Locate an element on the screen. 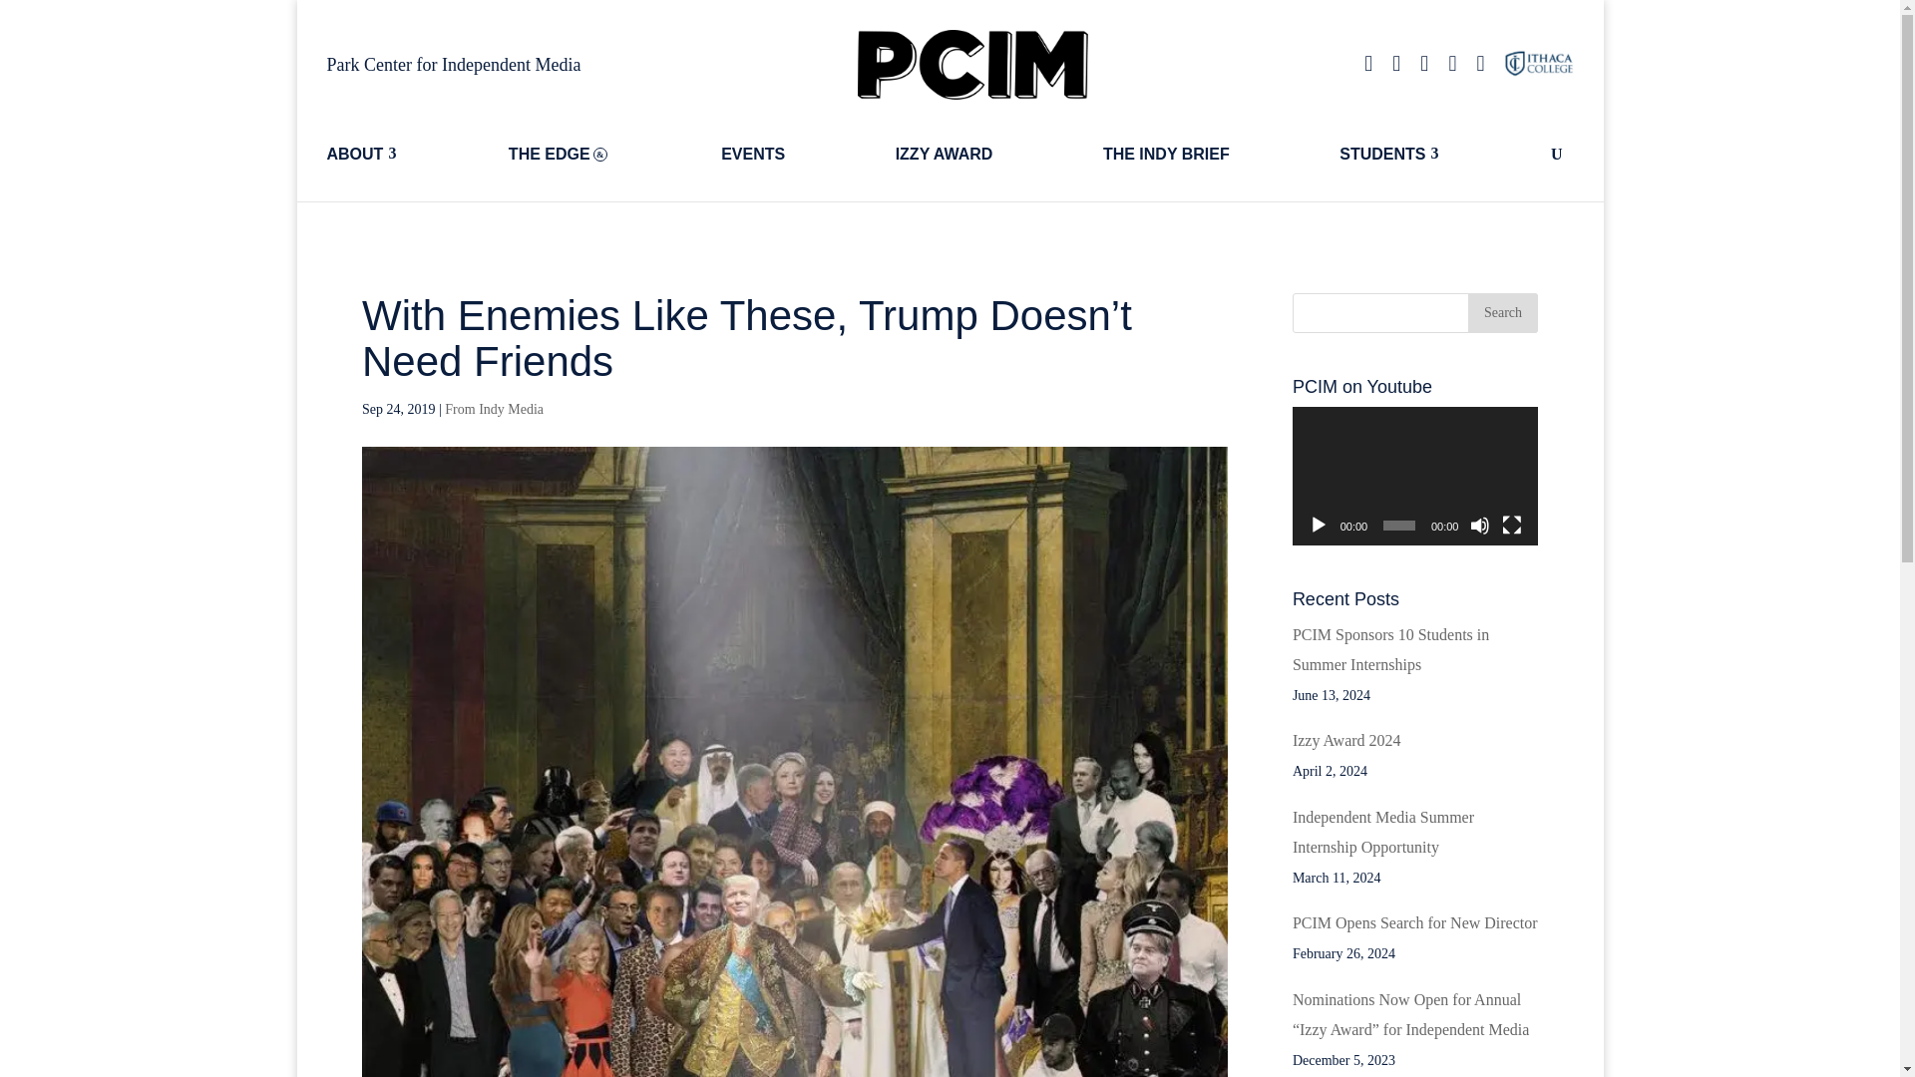 The image size is (1915, 1077). ABOUT is located at coordinates (405, 154).